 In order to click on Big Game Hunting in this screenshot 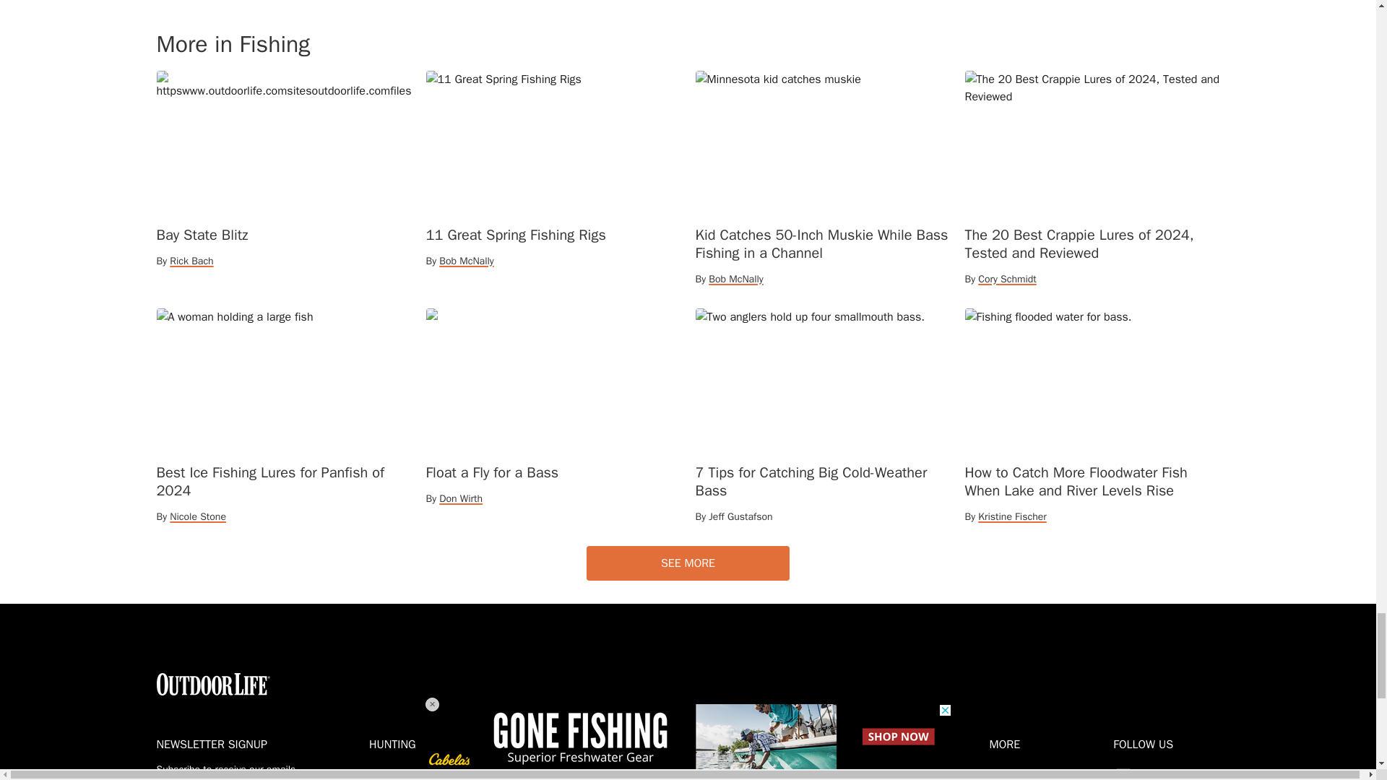, I will do `click(422, 774)`.